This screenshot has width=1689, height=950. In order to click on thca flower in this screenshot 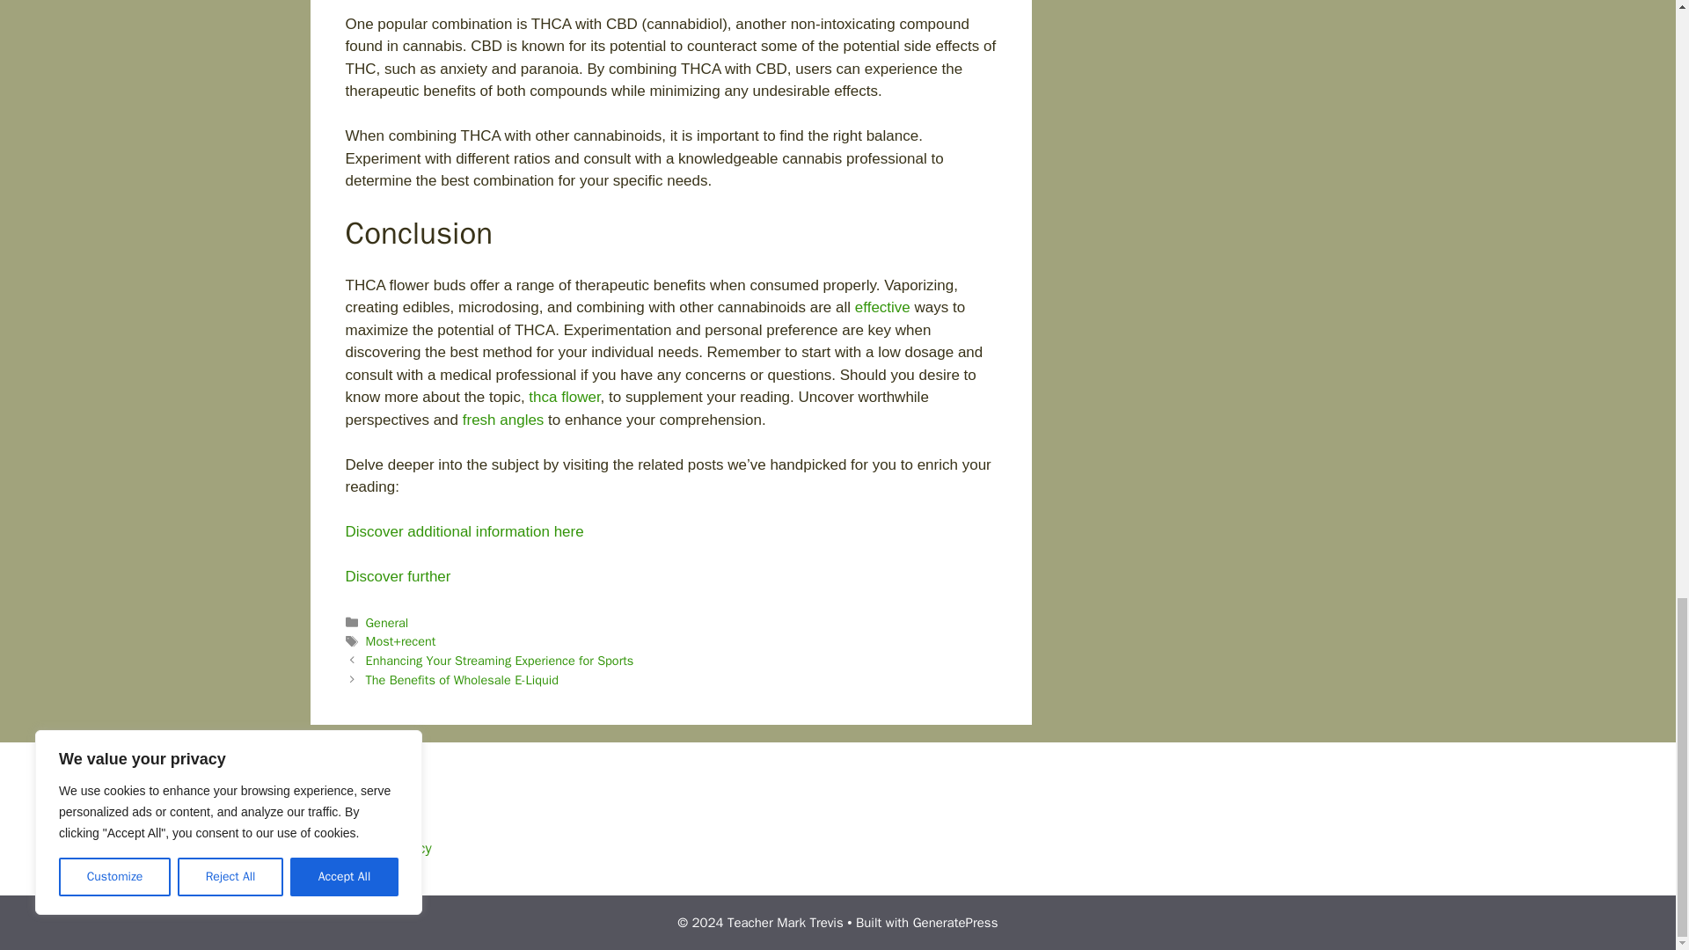, I will do `click(563, 397)`.